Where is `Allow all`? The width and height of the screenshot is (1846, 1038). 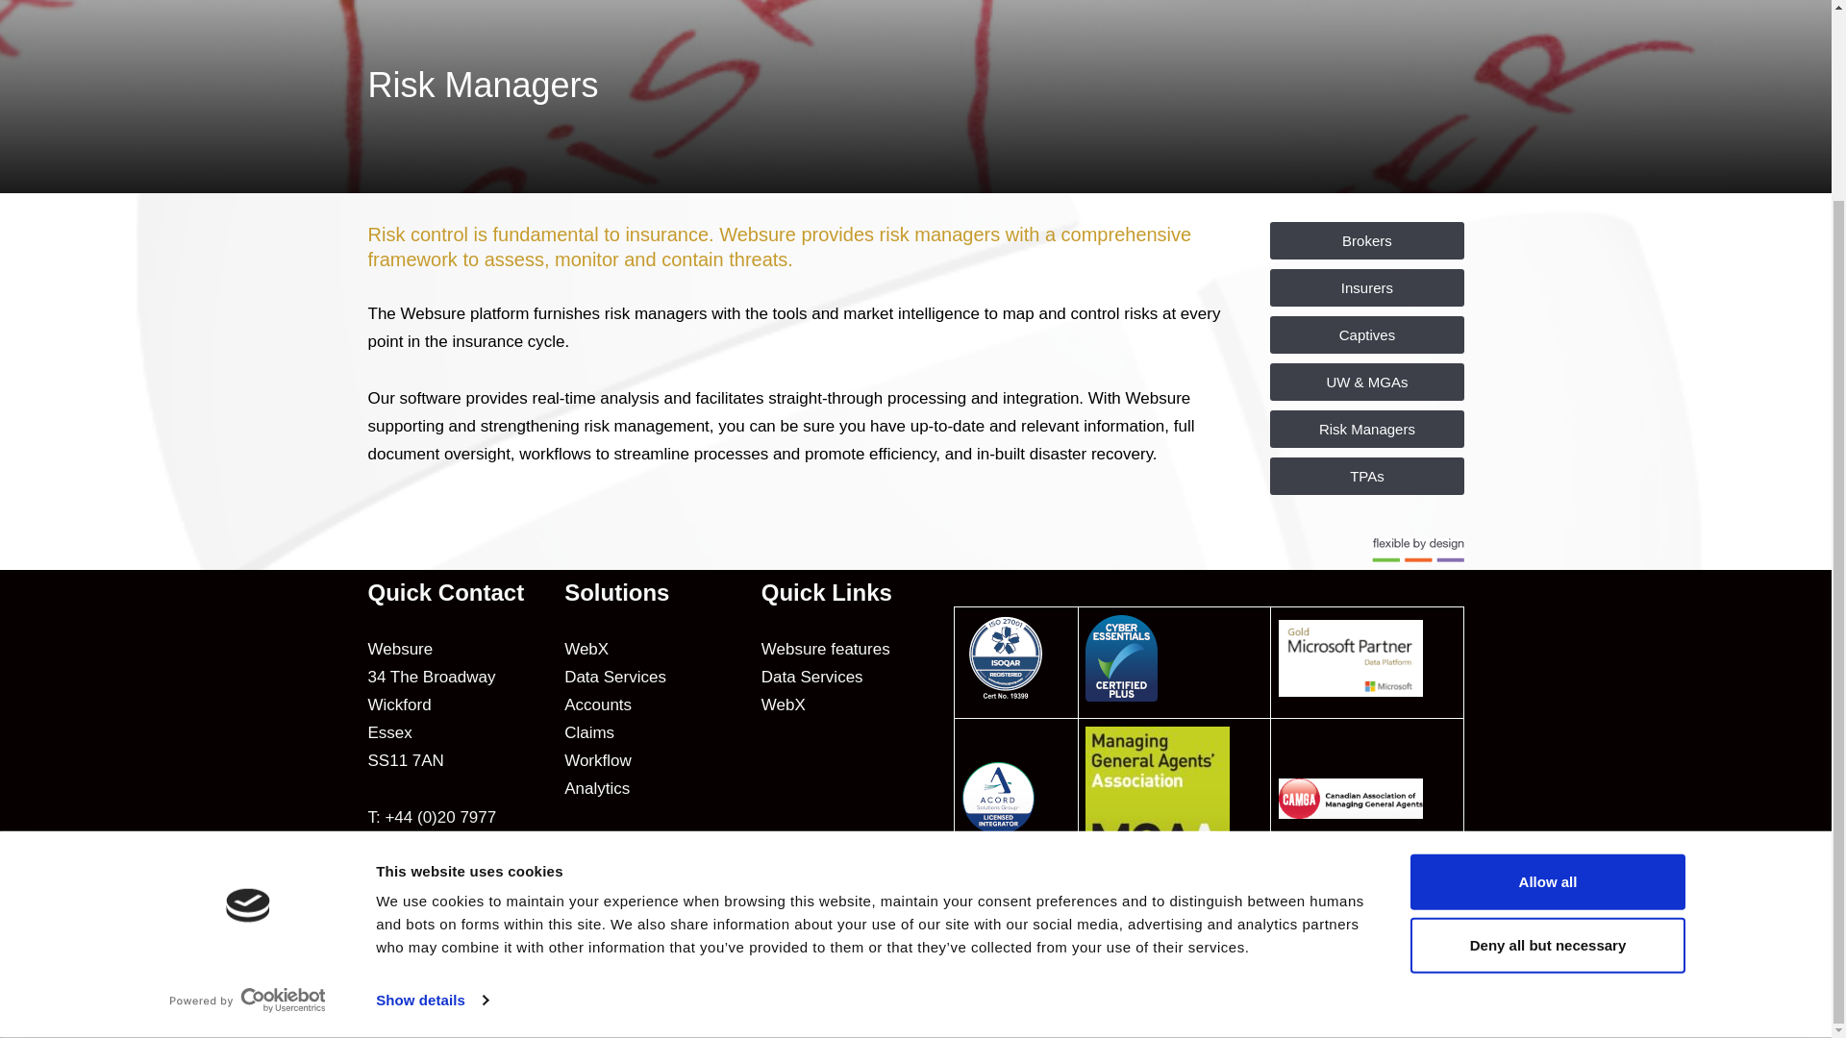 Allow all is located at coordinates (1546, 646).